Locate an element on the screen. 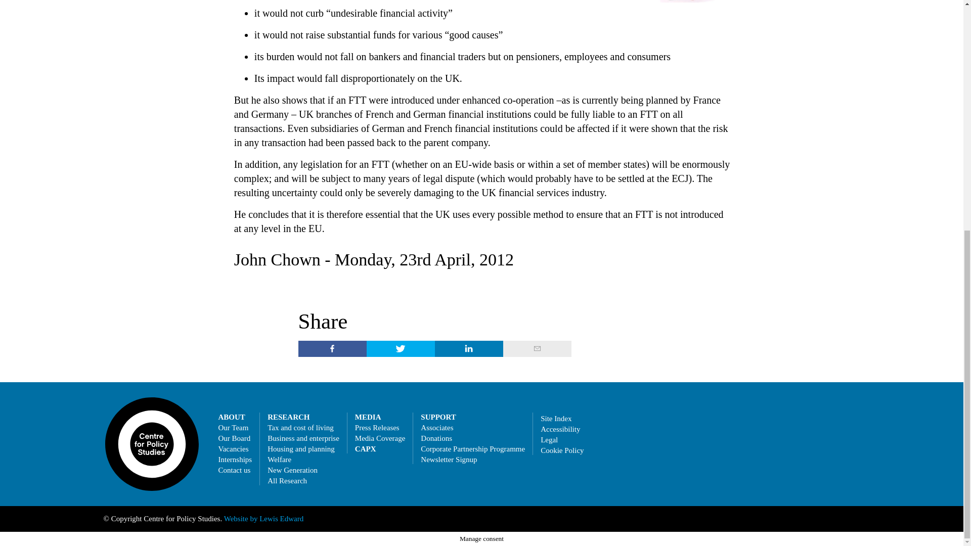 The image size is (971, 546). Welfare is located at coordinates (279, 459).